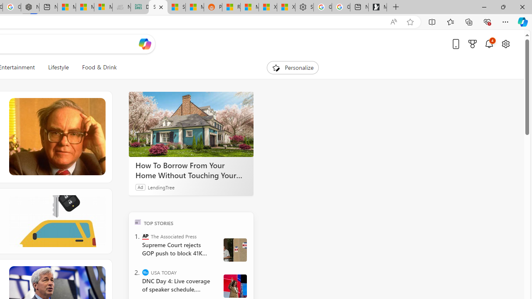 The width and height of the screenshot is (532, 299). I want to click on Lifestyle, so click(58, 67).